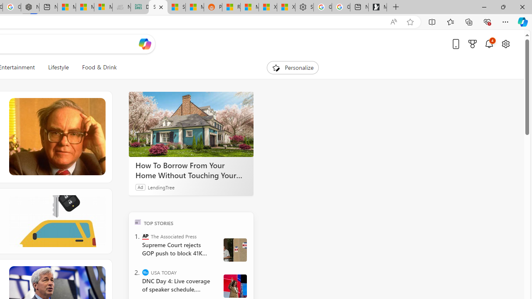 The width and height of the screenshot is (532, 299). I want to click on Lifestyle, so click(58, 67).